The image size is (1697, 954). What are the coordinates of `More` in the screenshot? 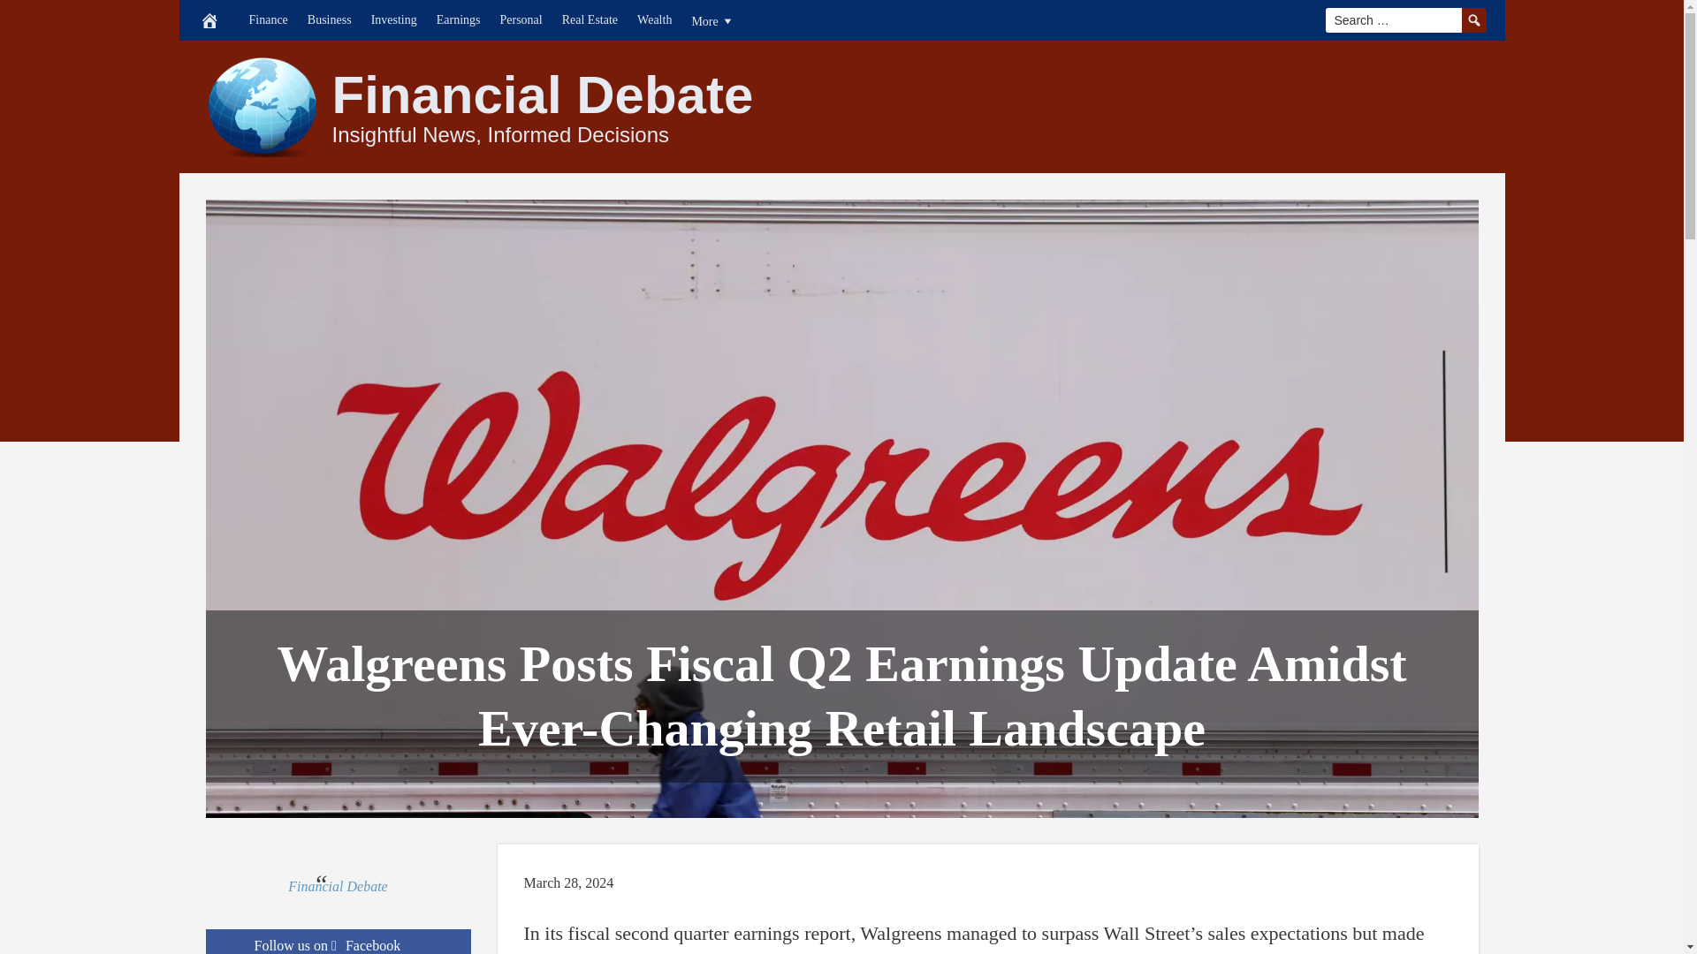 It's located at (712, 20).